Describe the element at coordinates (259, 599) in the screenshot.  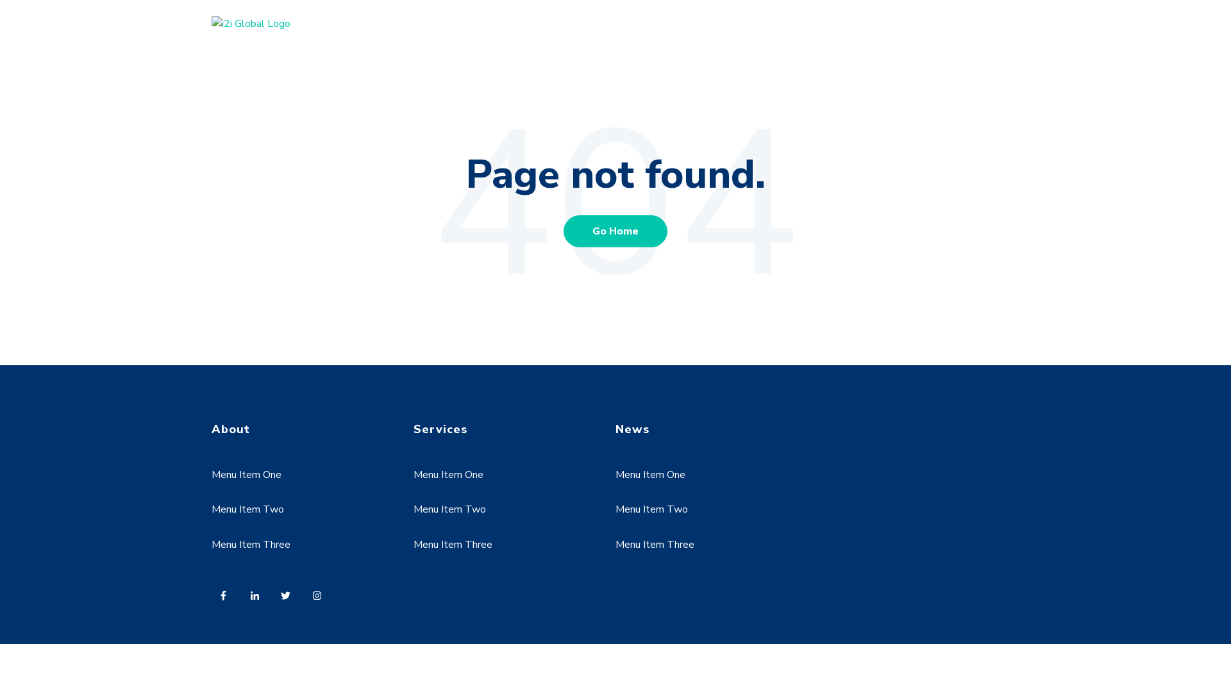
I see `Follow us on LinkedIn` at that location.